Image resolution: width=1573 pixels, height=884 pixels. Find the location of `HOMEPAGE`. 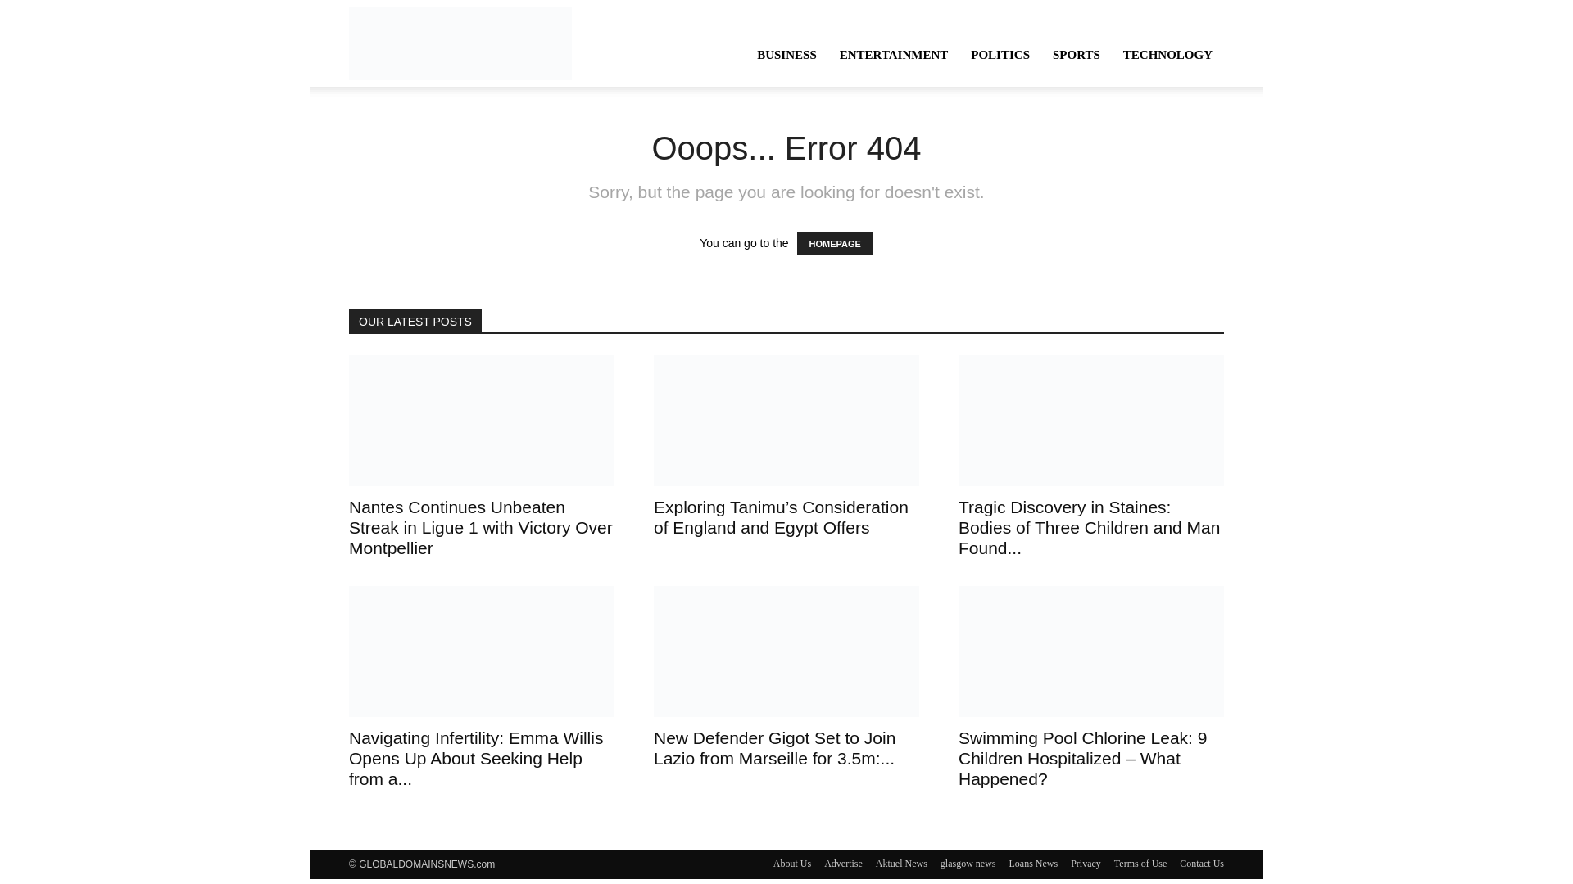

HOMEPAGE is located at coordinates (834, 244).